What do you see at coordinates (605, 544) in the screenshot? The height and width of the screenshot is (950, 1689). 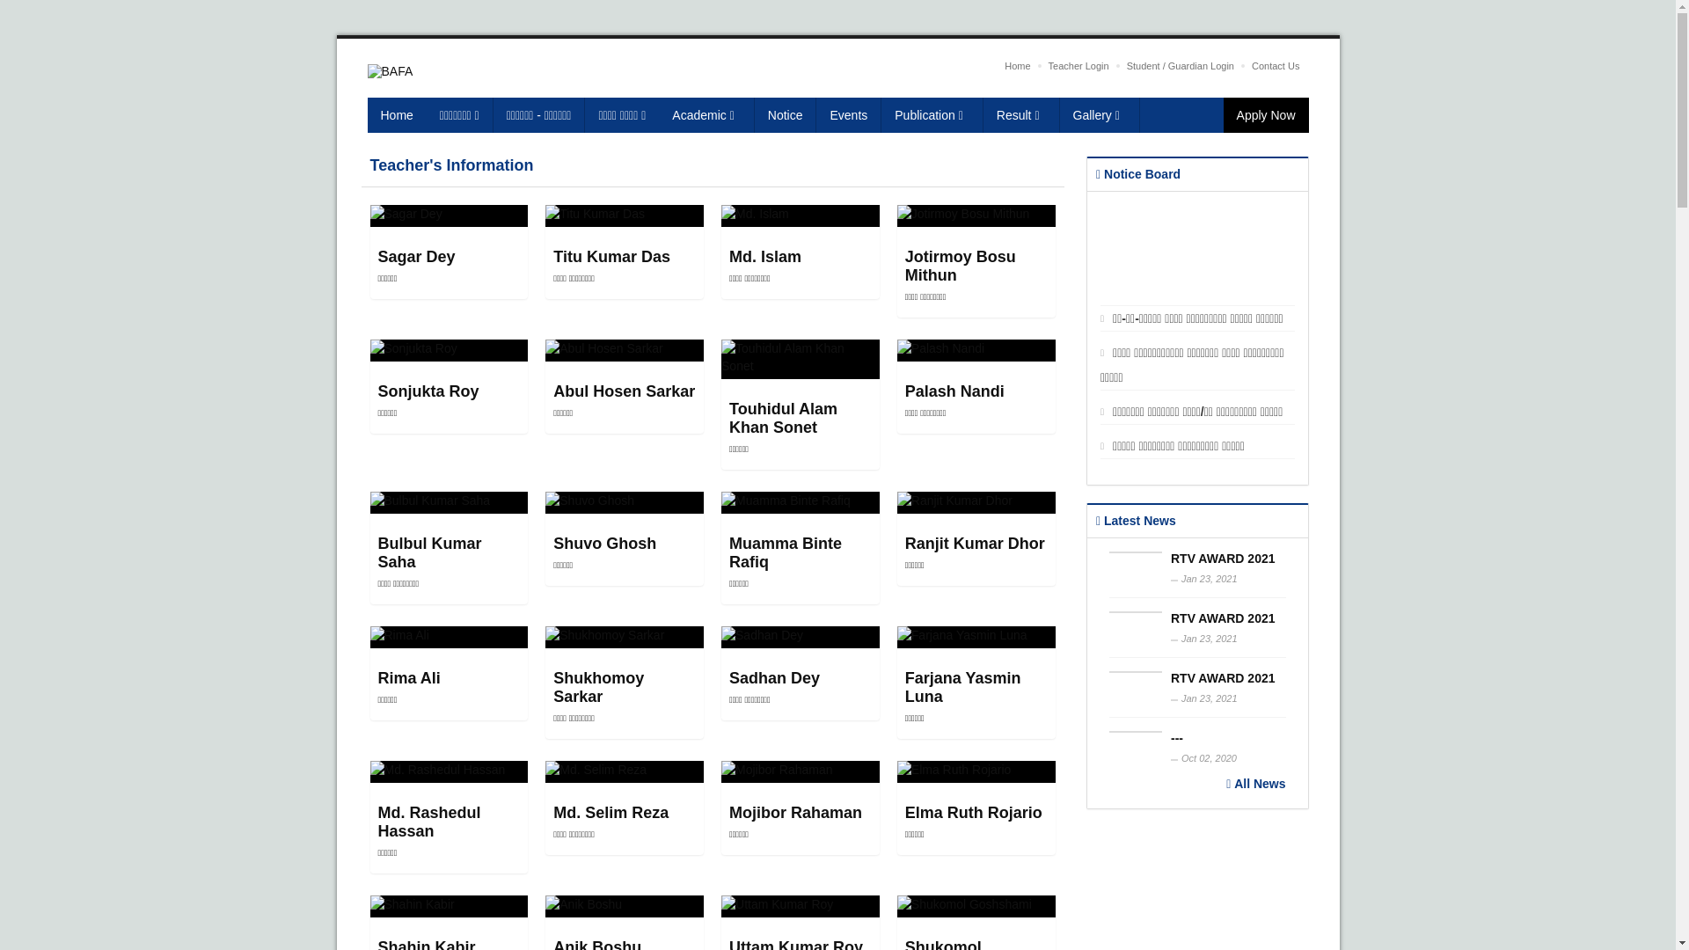 I see `Shuvo Ghosh` at bounding box center [605, 544].